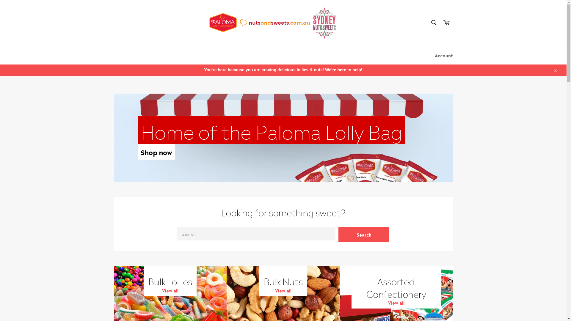 The image size is (571, 321). I want to click on Close, so click(555, 70).